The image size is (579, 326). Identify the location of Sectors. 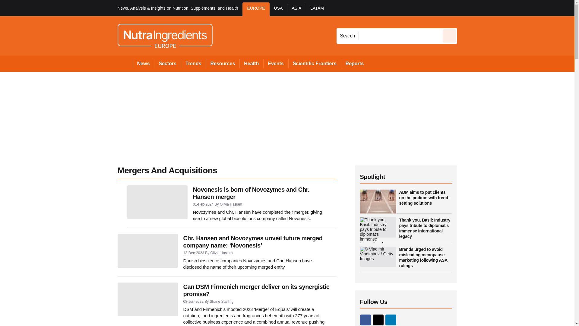
(167, 63).